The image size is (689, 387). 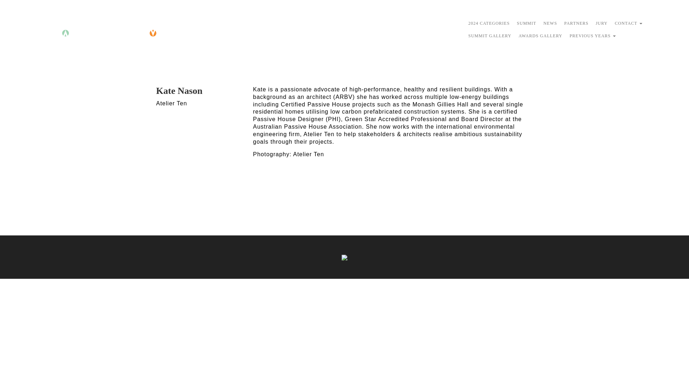 I want to click on PARTNERS, so click(x=576, y=24).